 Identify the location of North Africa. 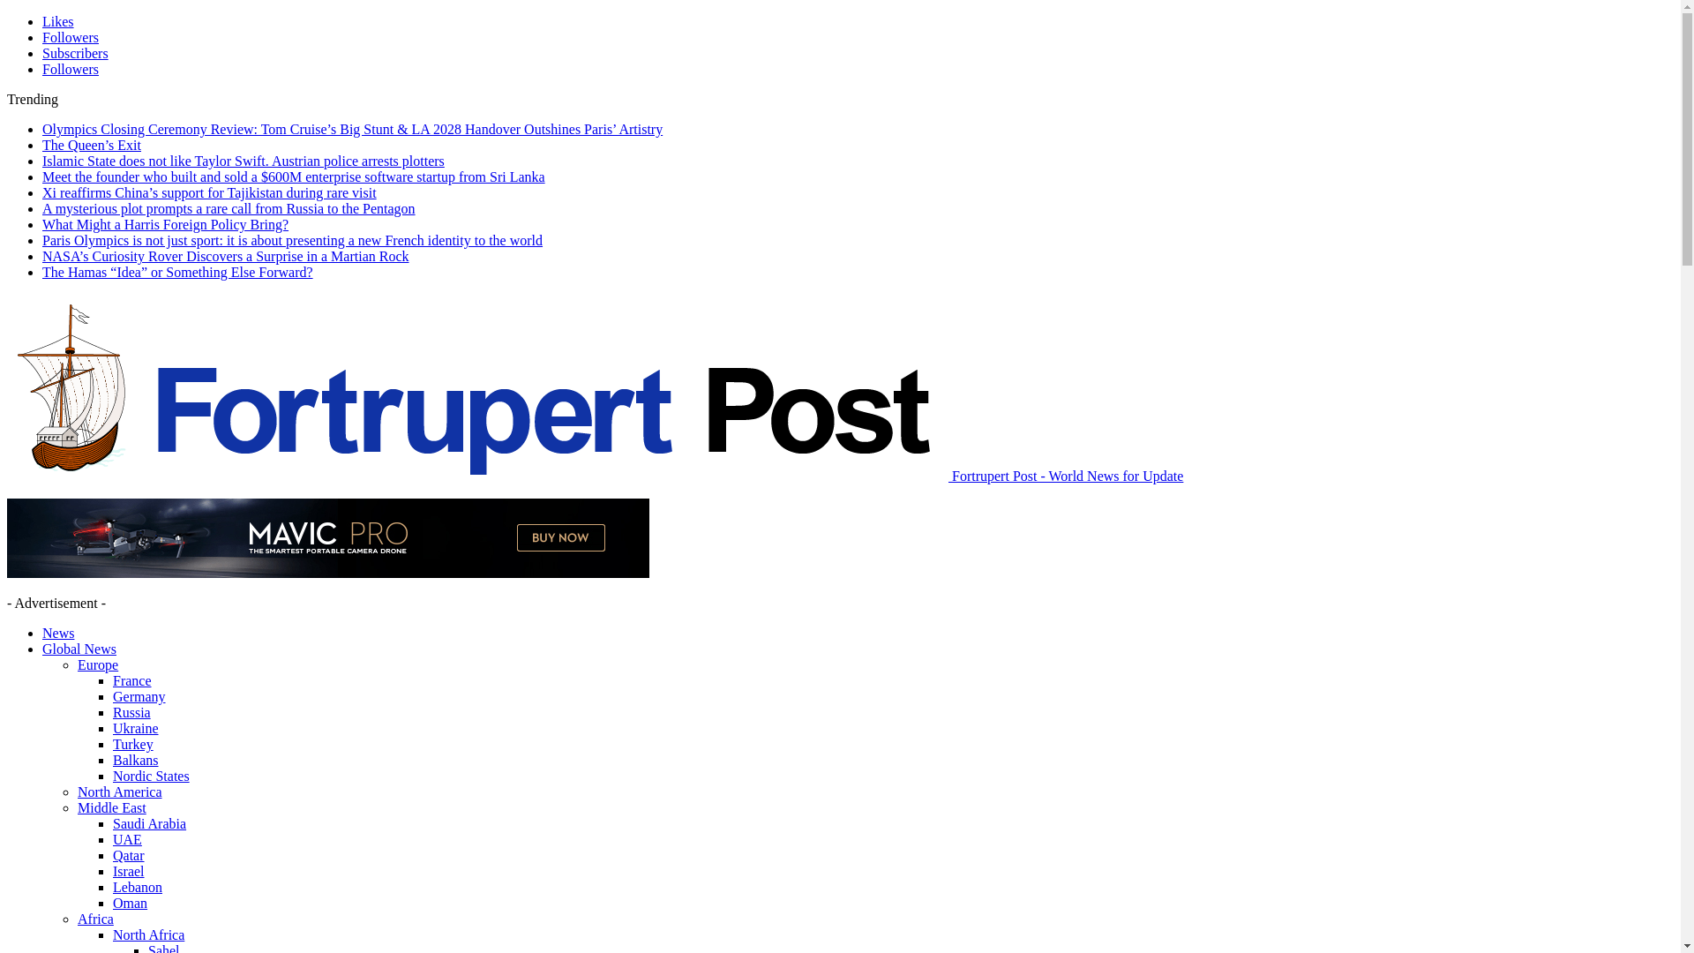
(148, 934).